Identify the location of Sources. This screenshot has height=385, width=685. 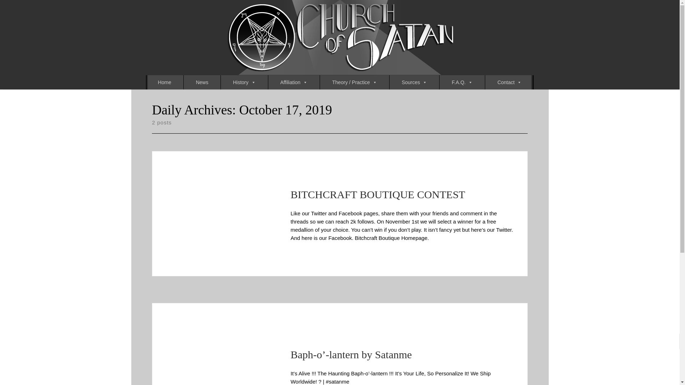
(414, 82).